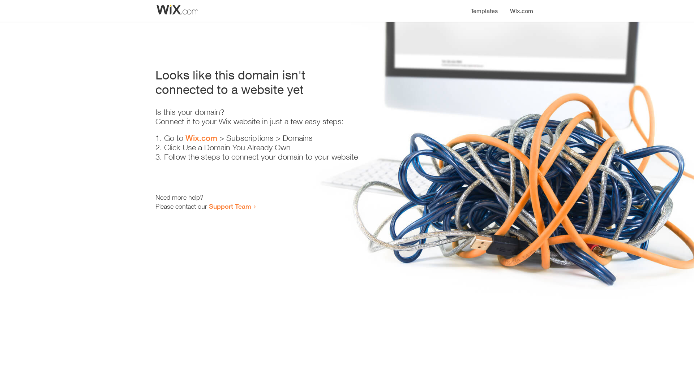 The width and height of the screenshot is (694, 390). Describe the element at coordinates (230, 206) in the screenshot. I see `Support Team` at that location.